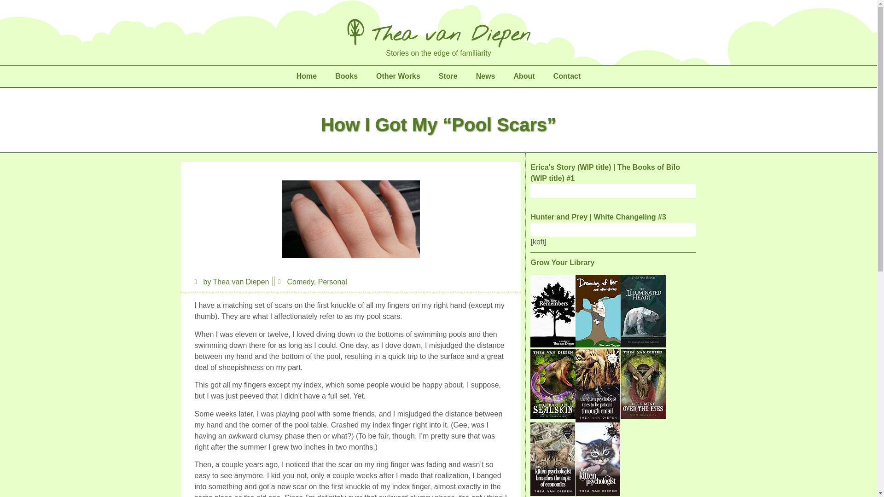 Image resolution: width=884 pixels, height=497 pixels. Describe the element at coordinates (307, 76) in the screenshot. I see `Home` at that location.